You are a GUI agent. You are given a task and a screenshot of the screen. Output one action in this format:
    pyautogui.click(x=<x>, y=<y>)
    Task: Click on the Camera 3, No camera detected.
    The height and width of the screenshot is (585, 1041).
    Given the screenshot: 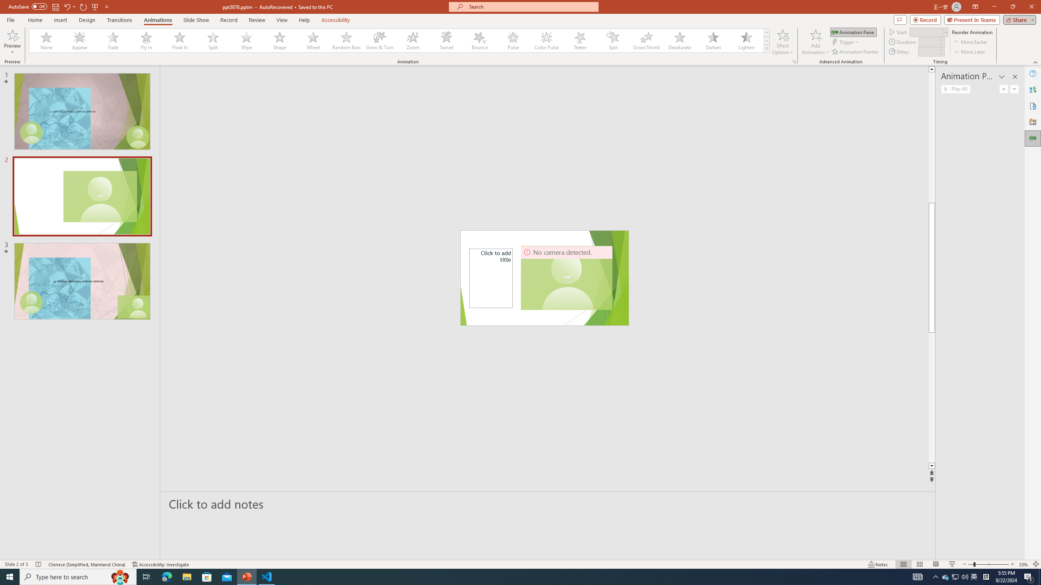 What is the action you would take?
    pyautogui.click(x=567, y=278)
    